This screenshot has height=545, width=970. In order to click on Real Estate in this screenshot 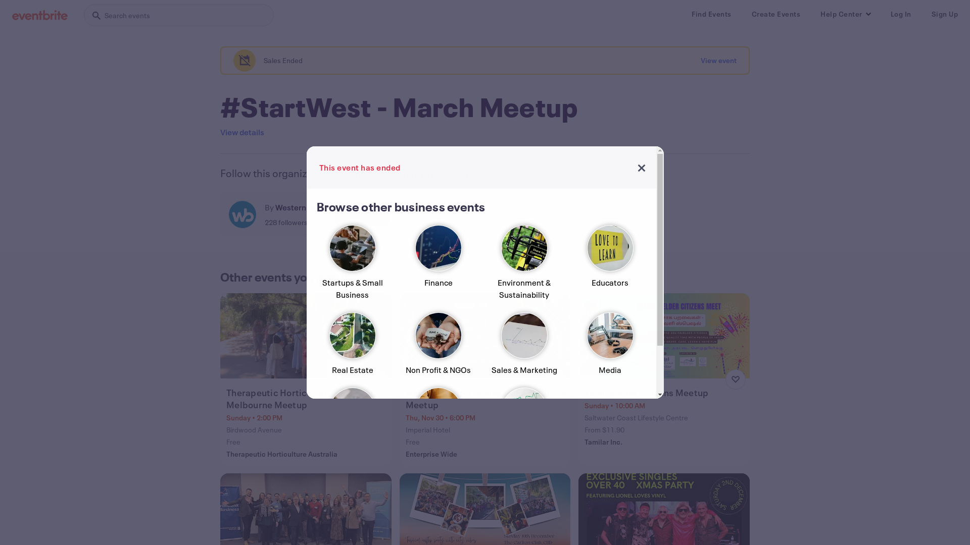, I will do `click(352, 348)`.